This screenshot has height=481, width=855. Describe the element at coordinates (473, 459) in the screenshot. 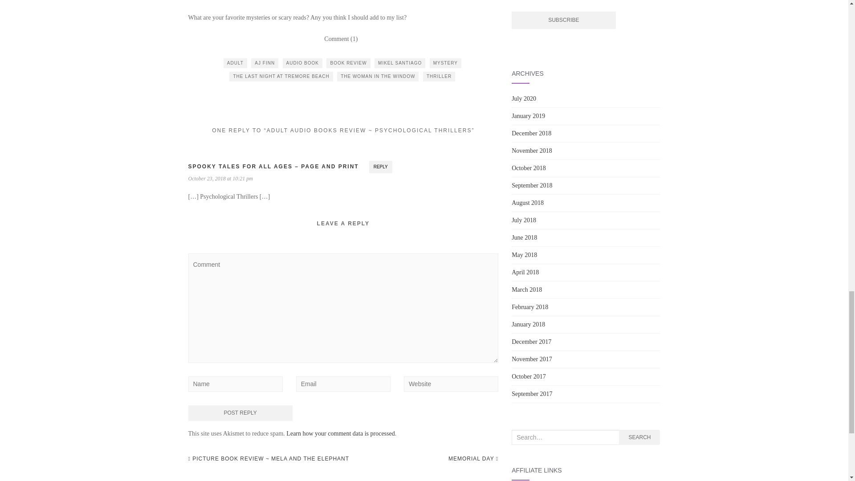

I see `MEMORIAL DAY` at that location.